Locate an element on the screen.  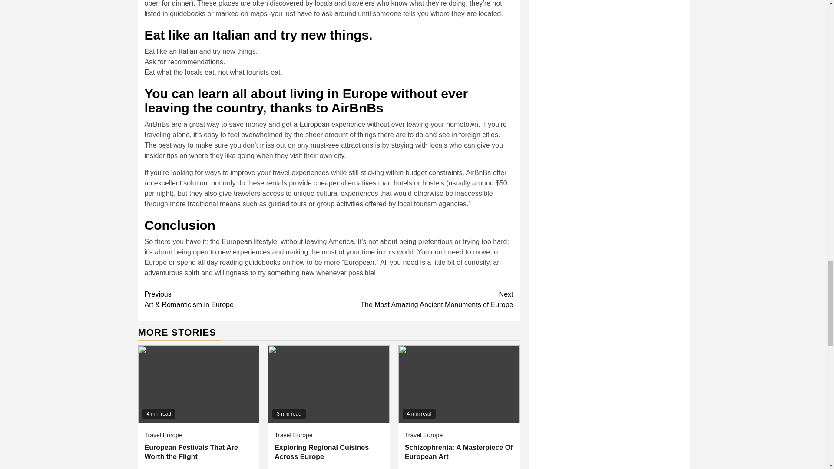
Ozella Mallow is located at coordinates (204, 469).